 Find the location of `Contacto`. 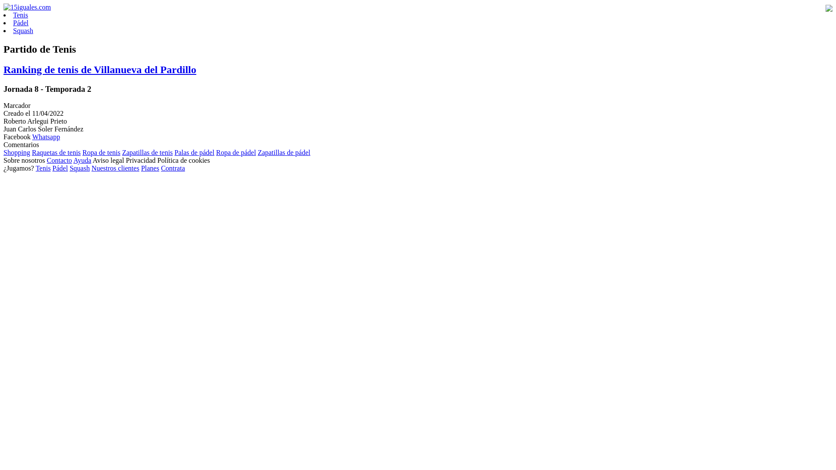

Contacto is located at coordinates (60, 160).